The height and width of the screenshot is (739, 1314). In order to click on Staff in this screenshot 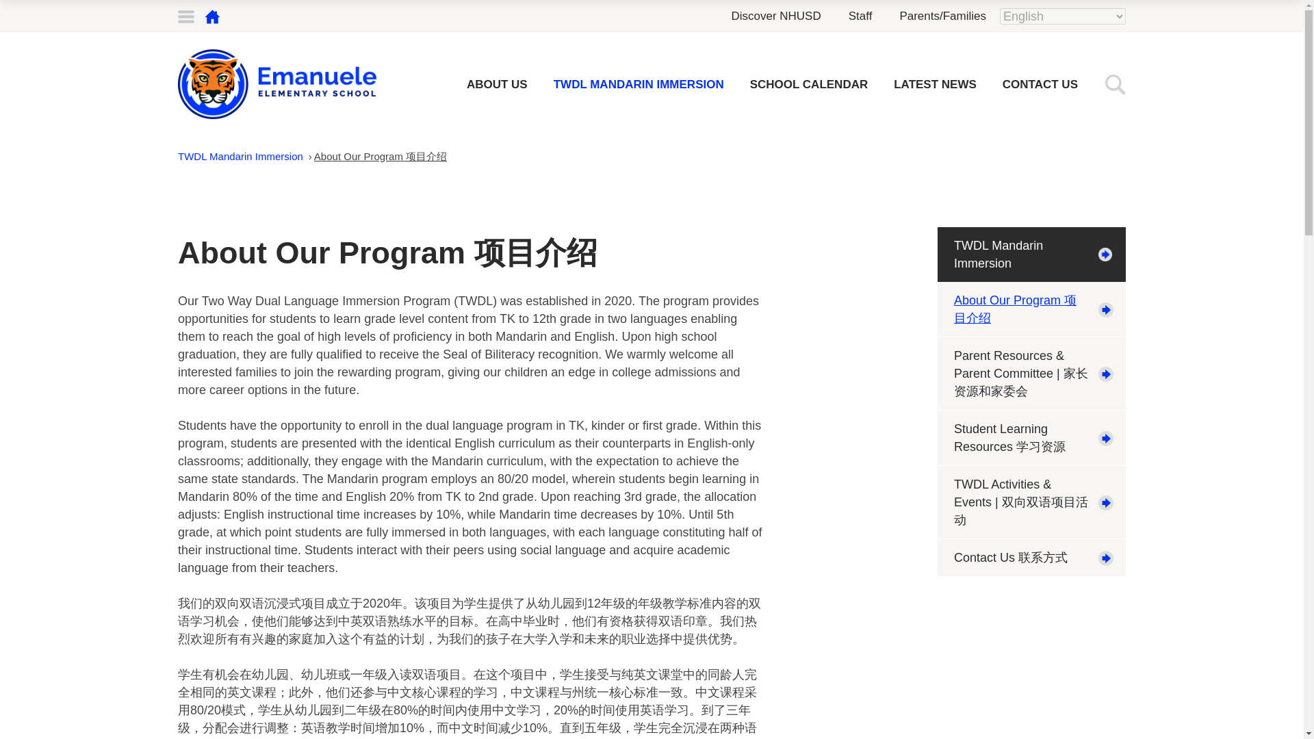, I will do `click(860, 15)`.